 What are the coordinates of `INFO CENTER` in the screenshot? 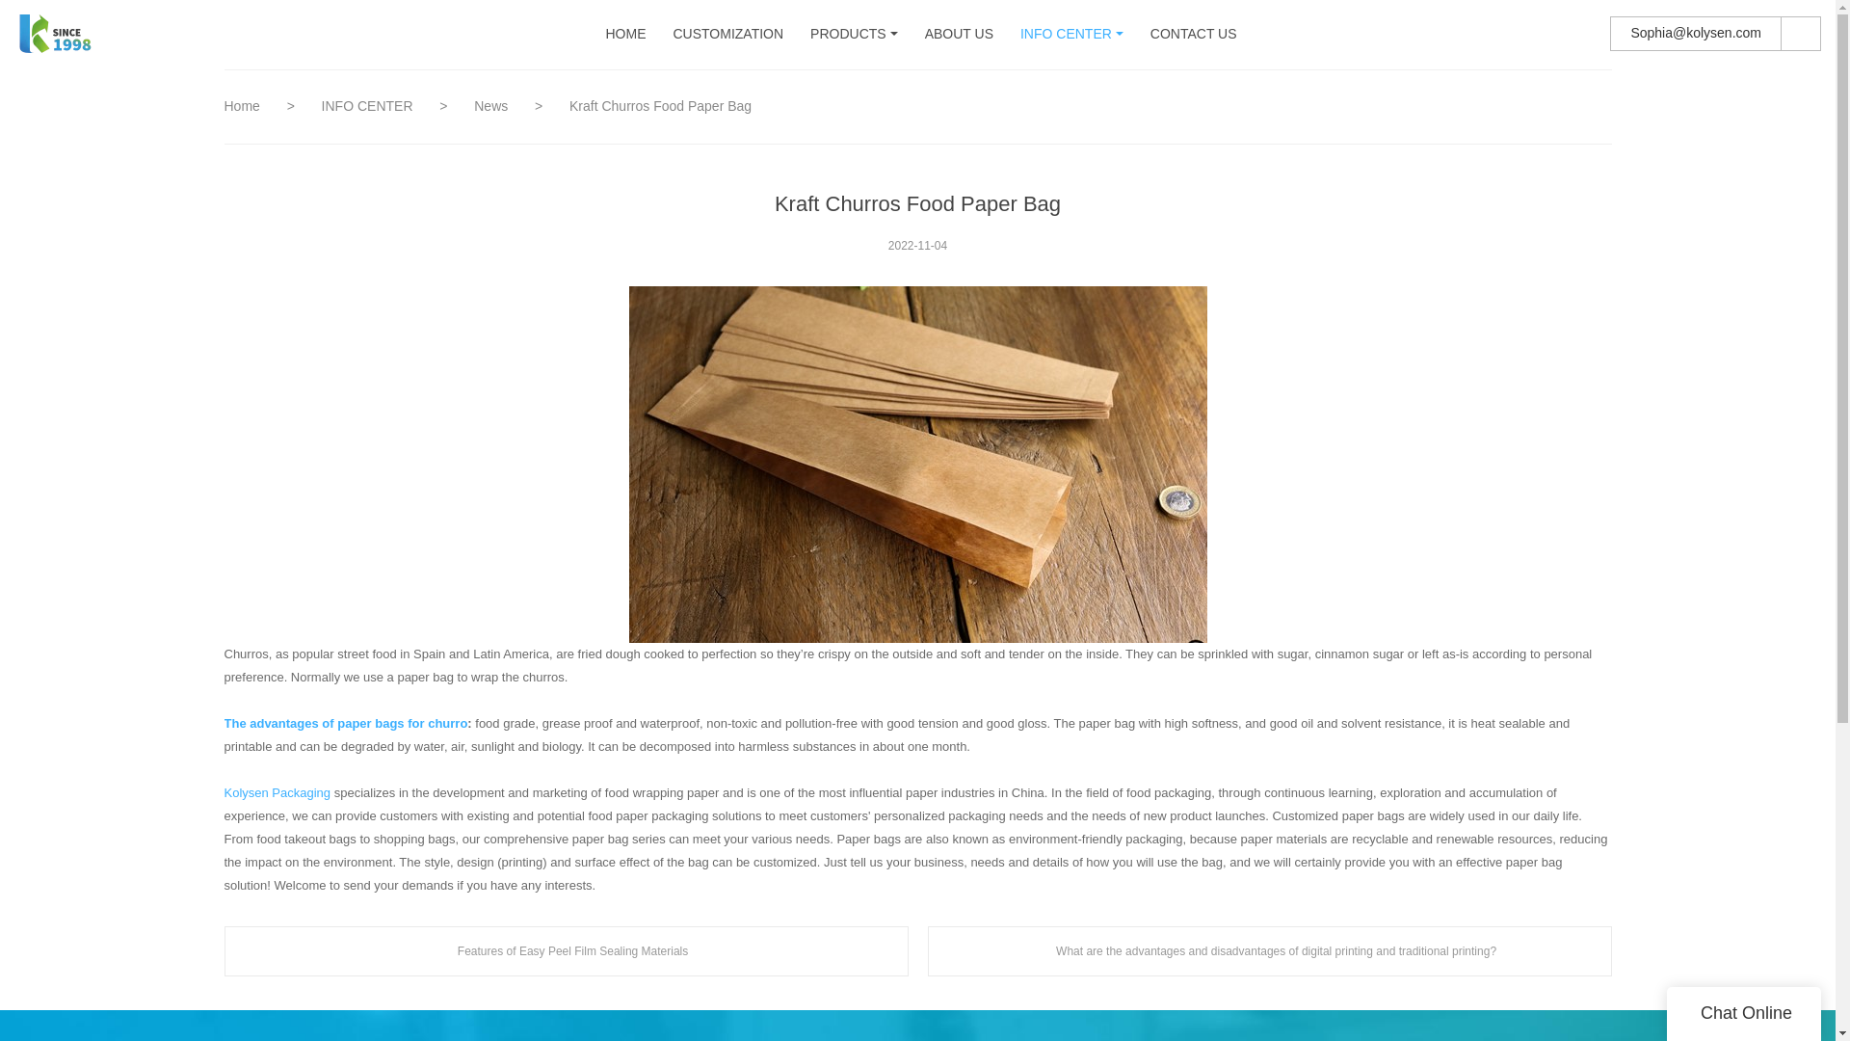 It's located at (1066, 34).